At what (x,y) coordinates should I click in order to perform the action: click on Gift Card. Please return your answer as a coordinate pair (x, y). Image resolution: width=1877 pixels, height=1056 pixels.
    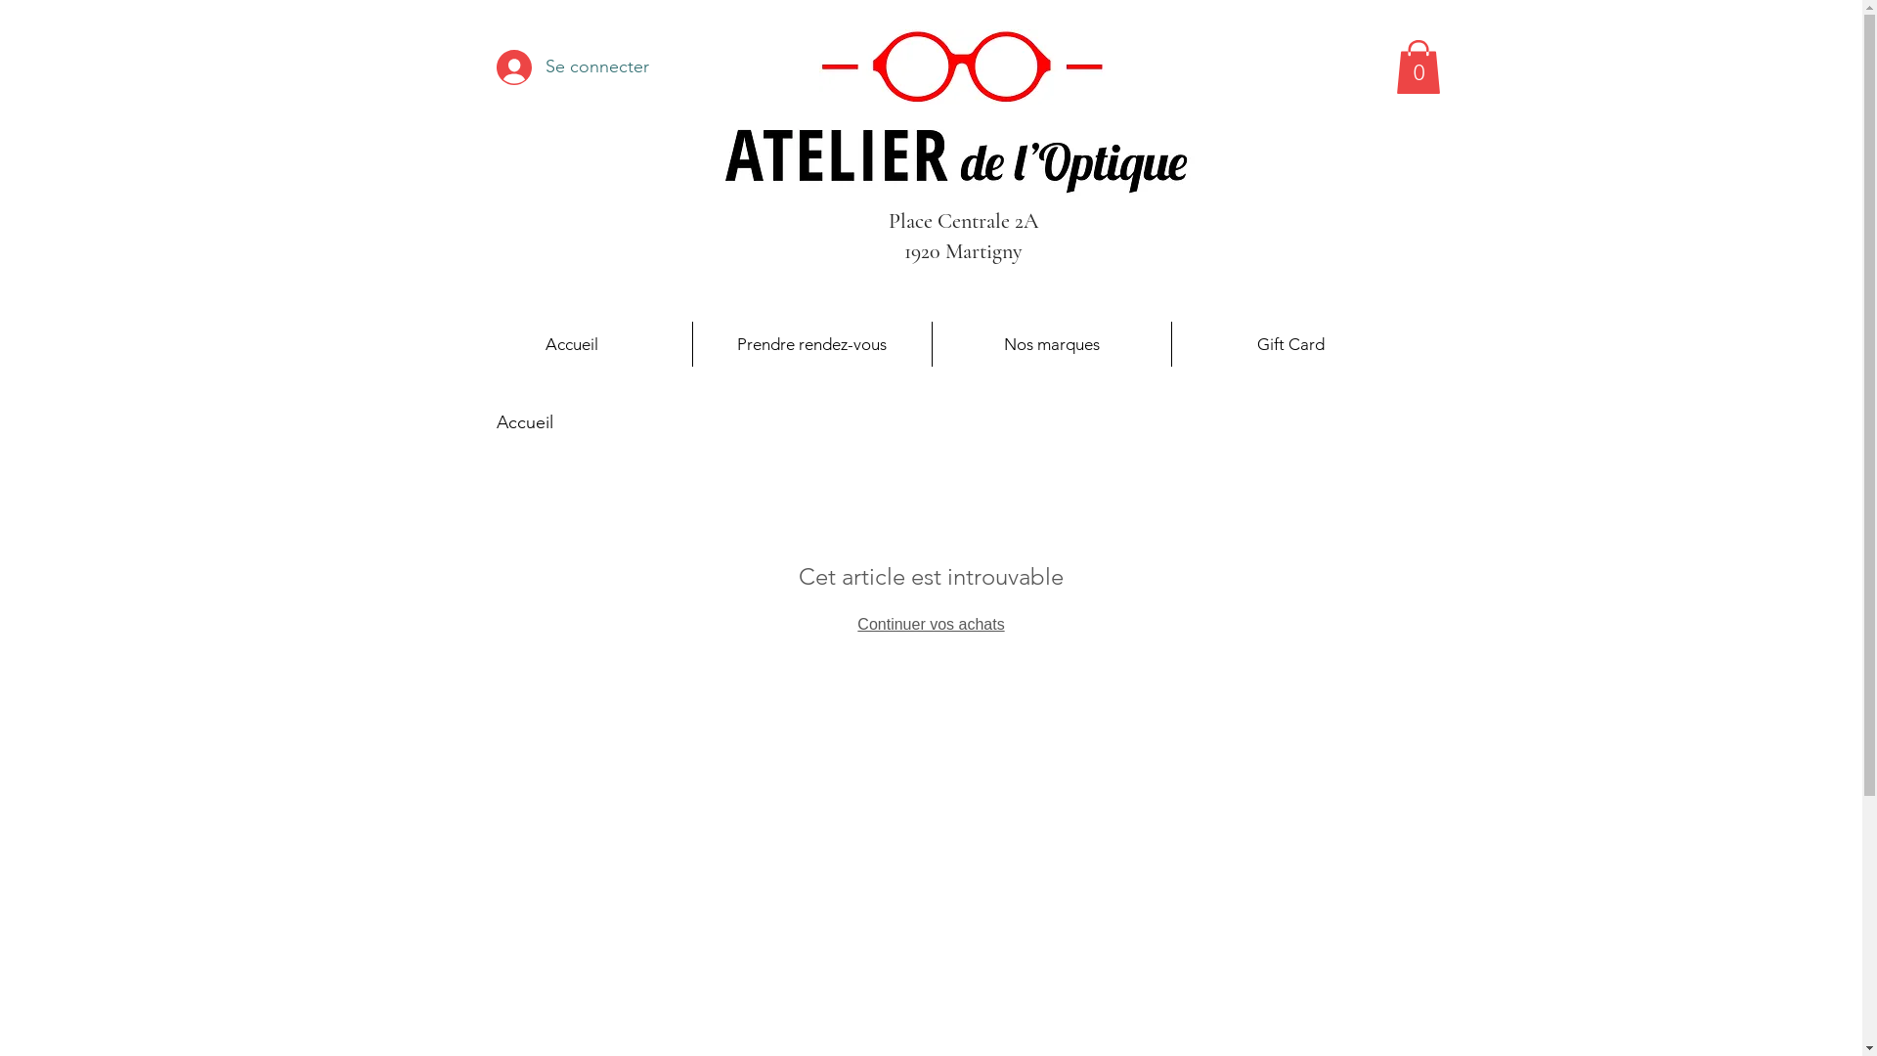
    Looking at the image, I should click on (1290, 344).